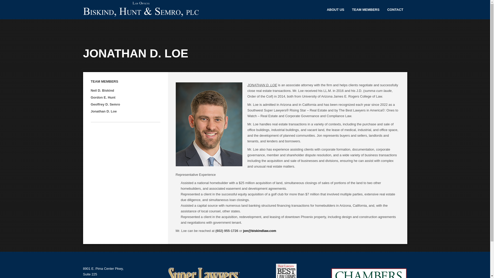 The image size is (494, 278). What do you see at coordinates (103, 102) in the screenshot?
I see `Gordon E. Hunt` at bounding box center [103, 102].